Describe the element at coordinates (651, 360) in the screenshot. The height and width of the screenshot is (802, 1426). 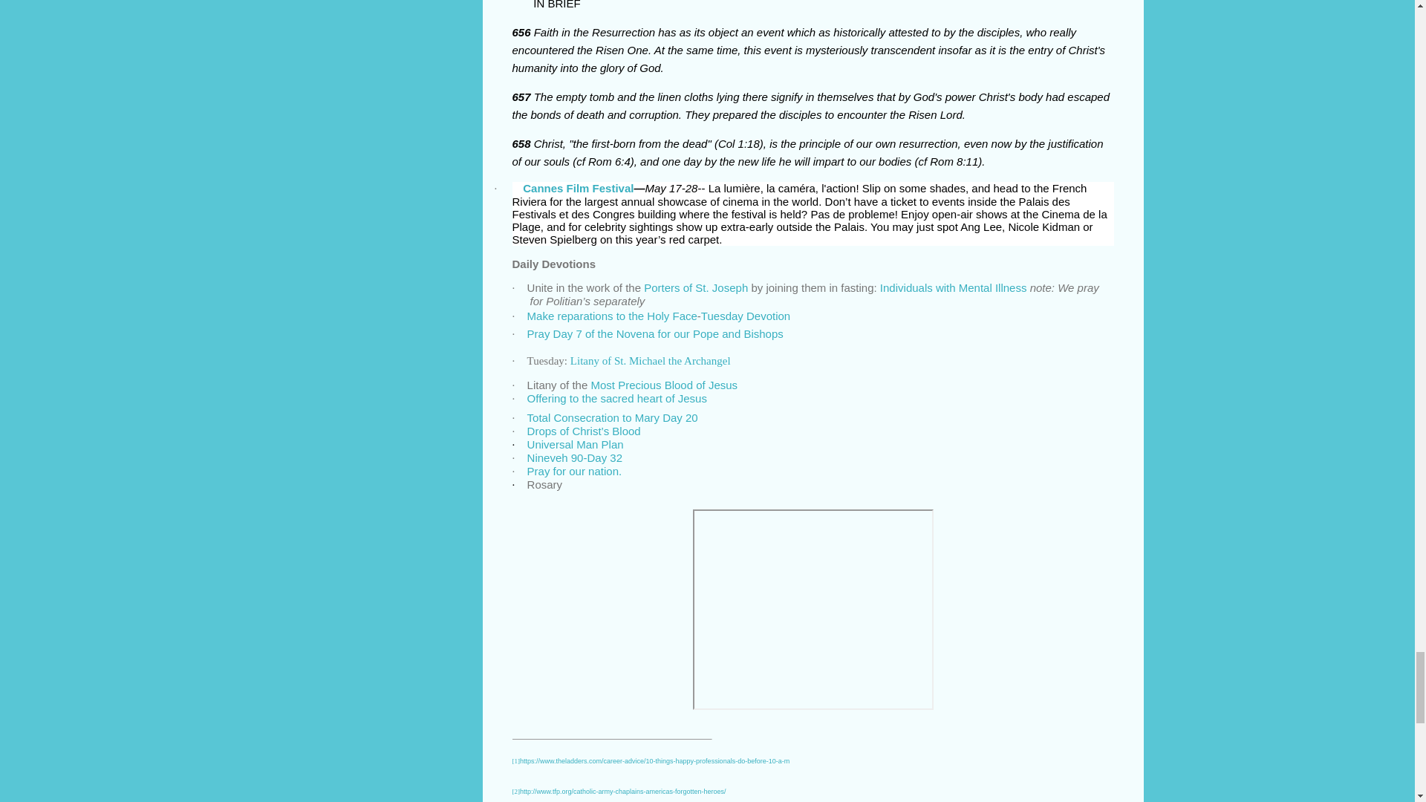
I see `Litany of St. Michael the Archangel` at that location.